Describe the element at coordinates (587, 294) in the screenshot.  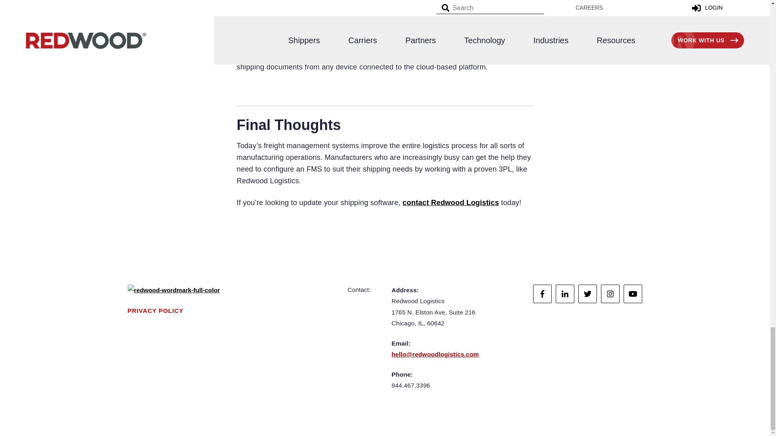
I see `Twitter` at that location.